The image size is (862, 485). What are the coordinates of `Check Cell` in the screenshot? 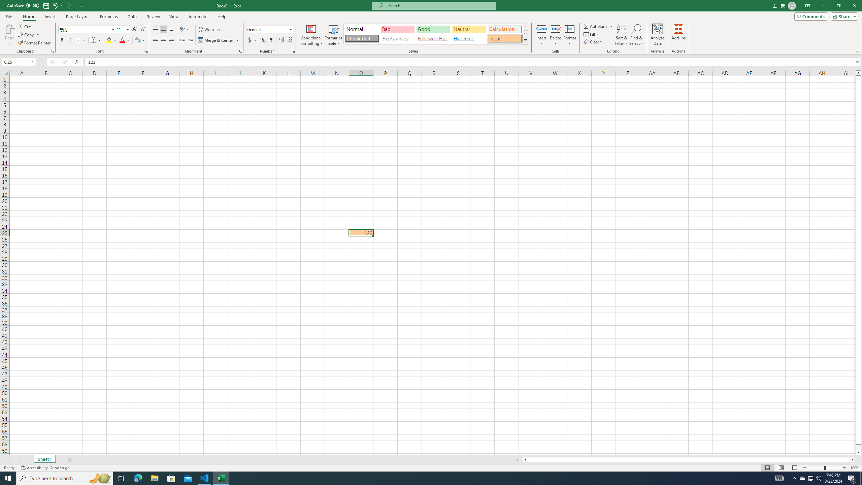 It's located at (362, 38).